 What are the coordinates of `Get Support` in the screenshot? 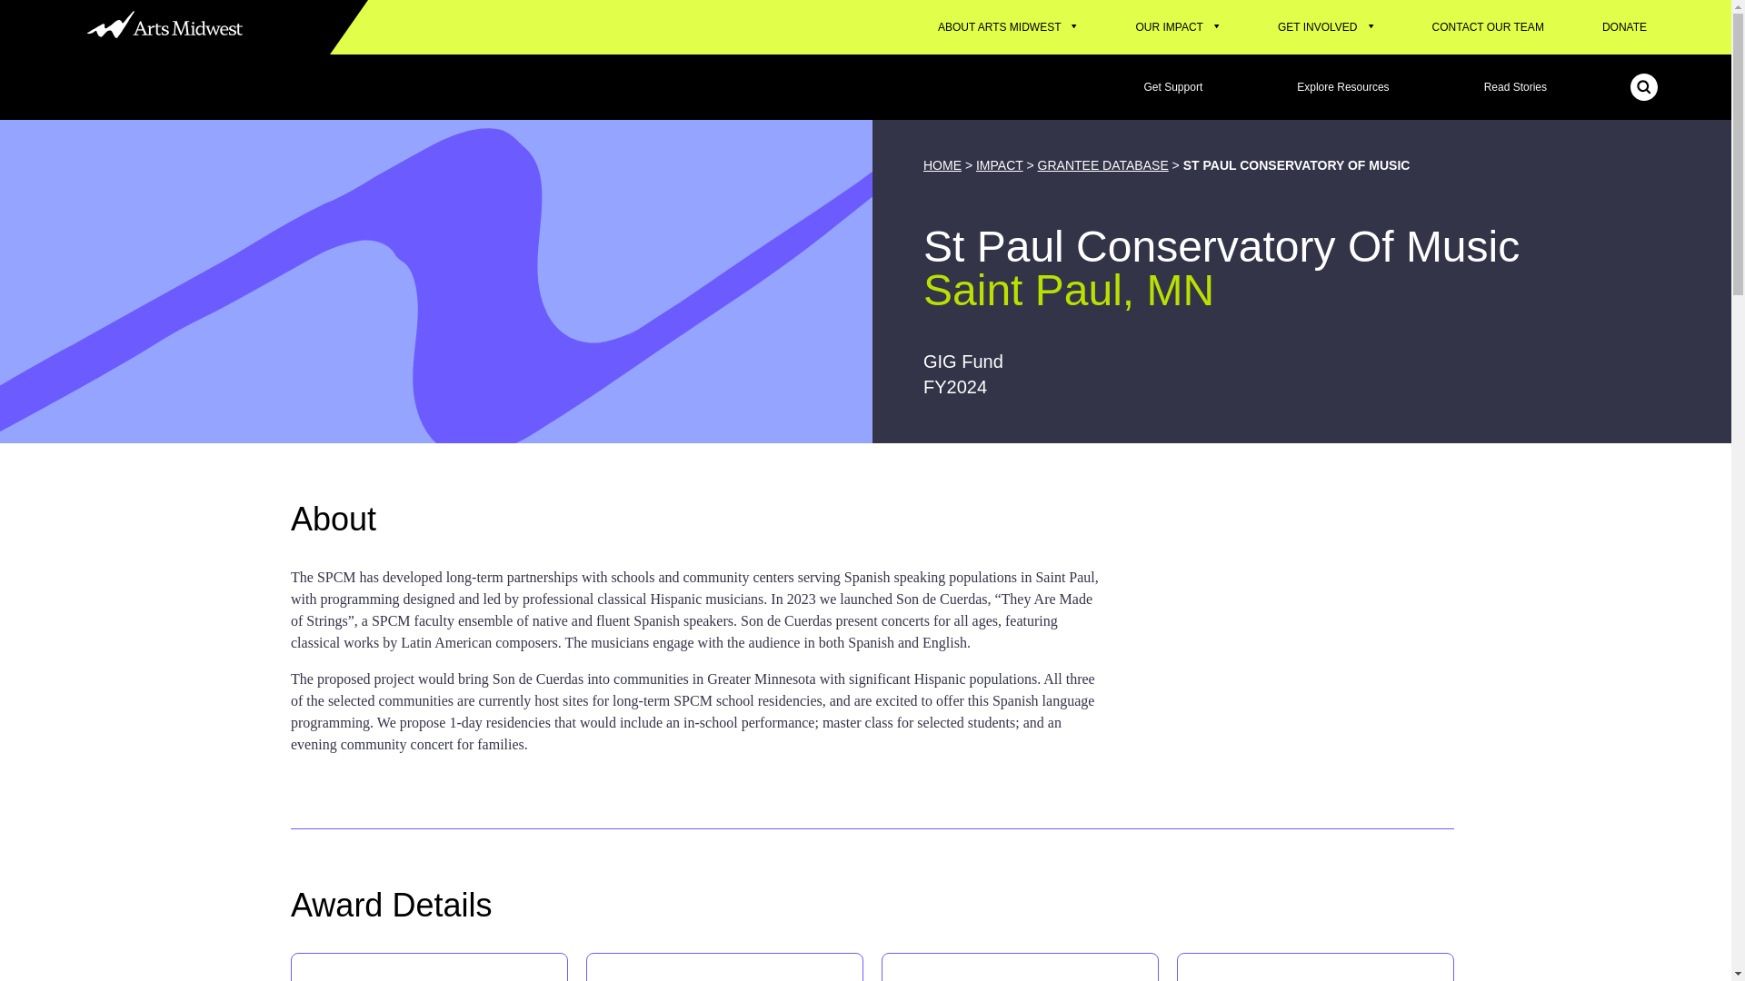 It's located at (1173, 87).